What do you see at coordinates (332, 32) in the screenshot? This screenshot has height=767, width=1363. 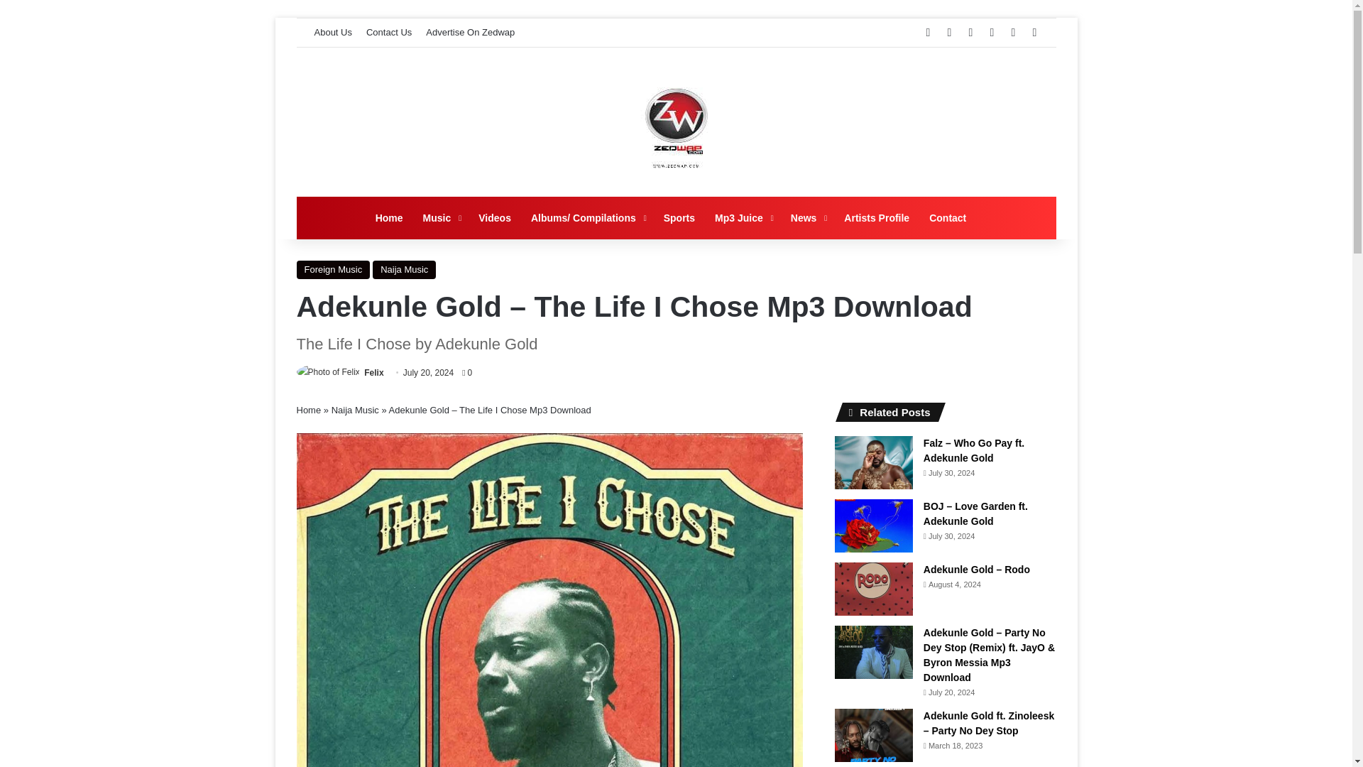 I see `About Us` at bounding box center [332, 32].